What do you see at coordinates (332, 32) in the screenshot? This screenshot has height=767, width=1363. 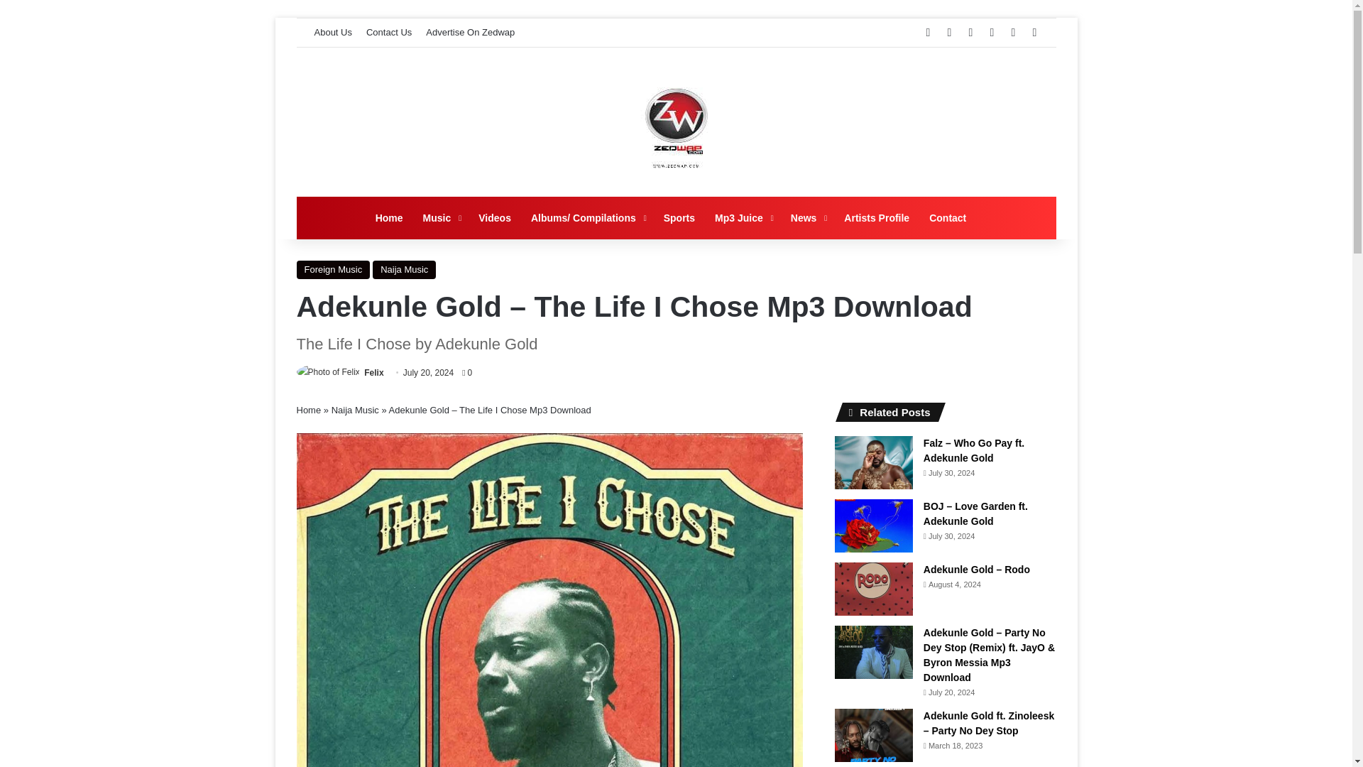 I see `About Us` at bounding box center [332, 32].